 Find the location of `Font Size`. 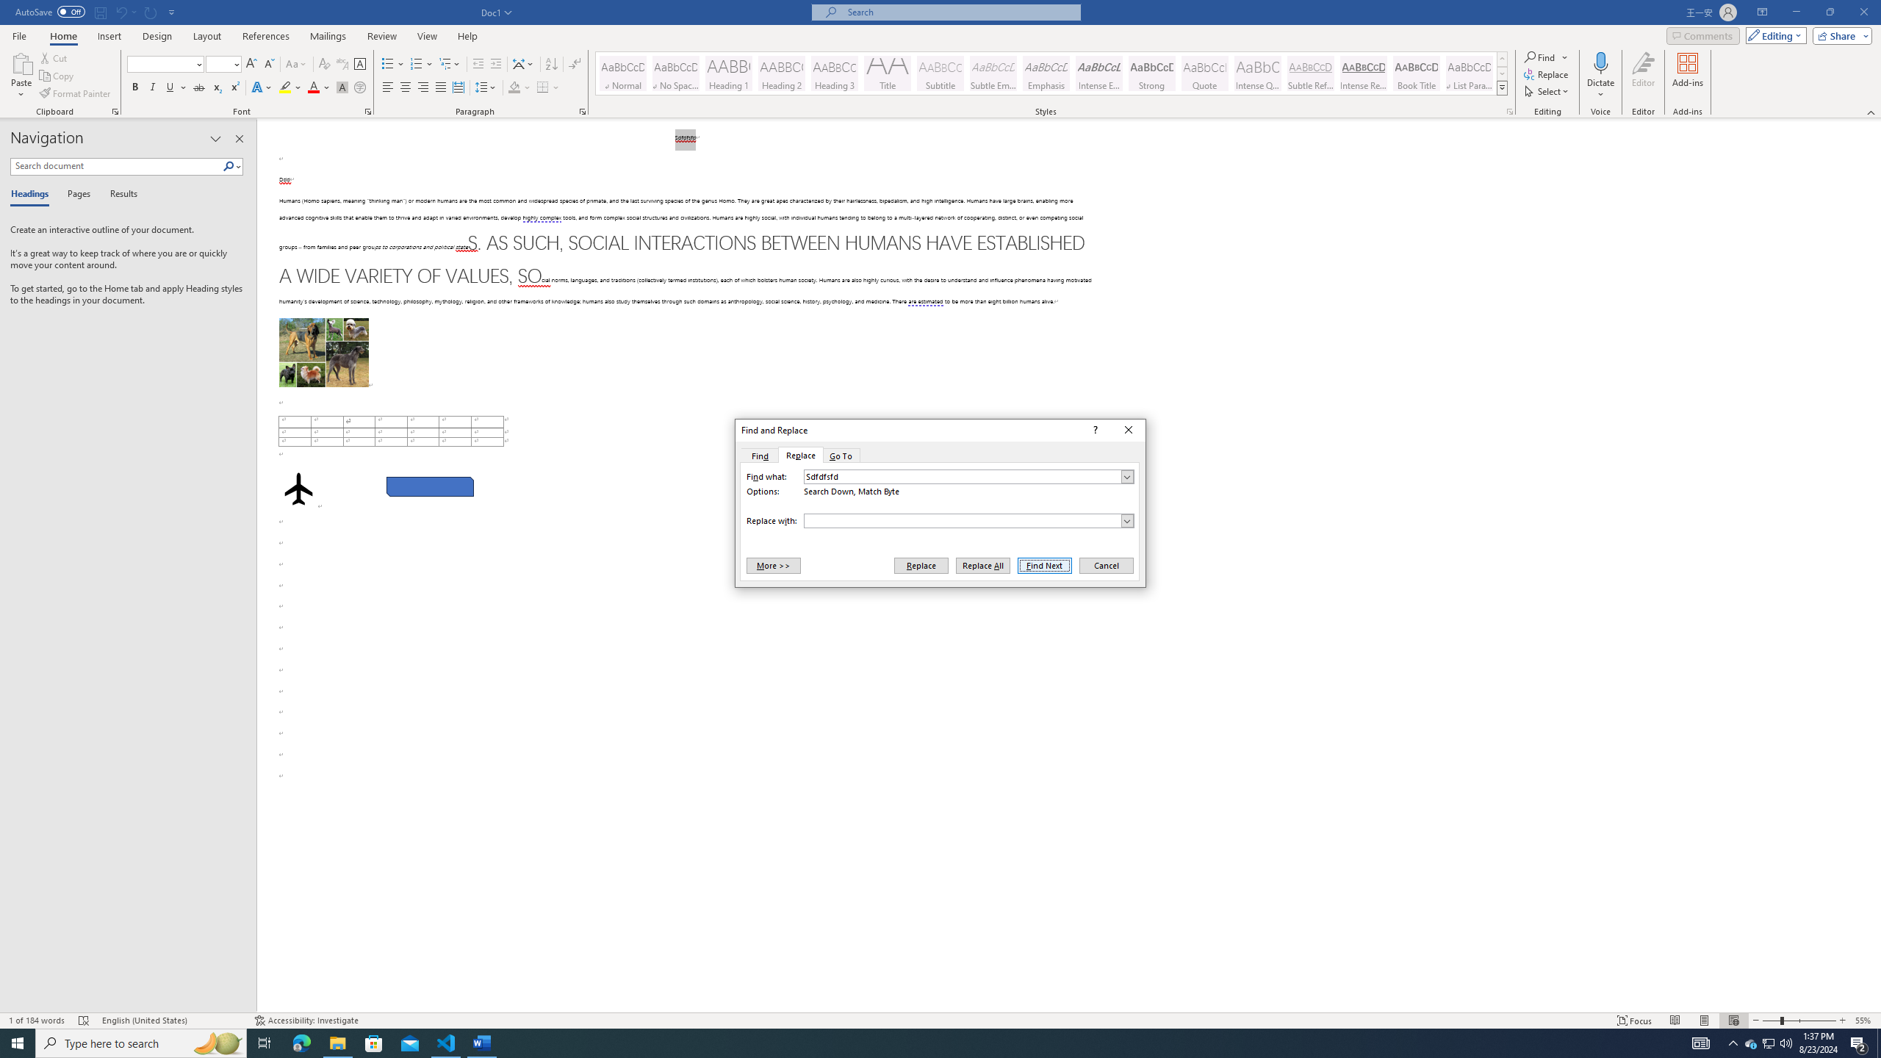

Font Size is located at coordinates (219, 63).